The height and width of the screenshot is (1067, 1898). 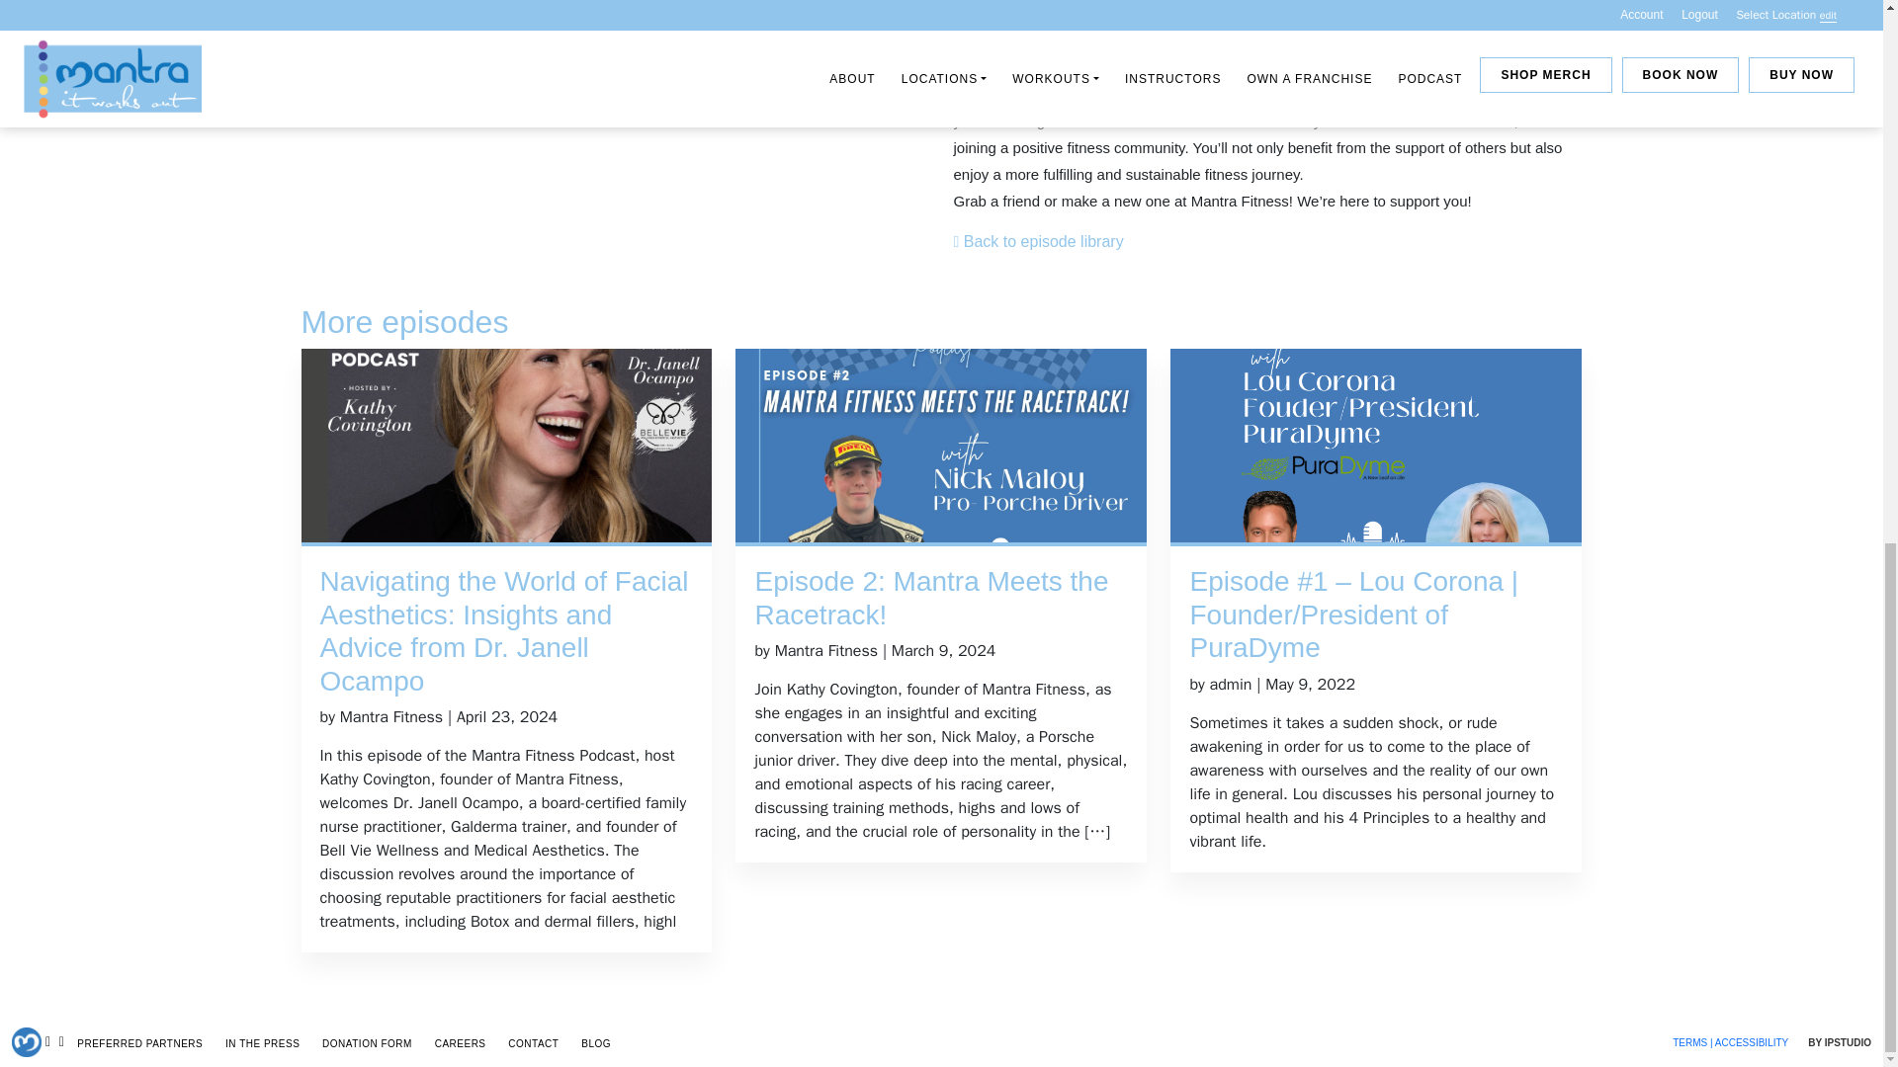 What do you see at coordinates (940, 599) in the screenshot?
I see `Episode 2: Mantra Meets the Racetrack!` at bounding box center [940, 599].